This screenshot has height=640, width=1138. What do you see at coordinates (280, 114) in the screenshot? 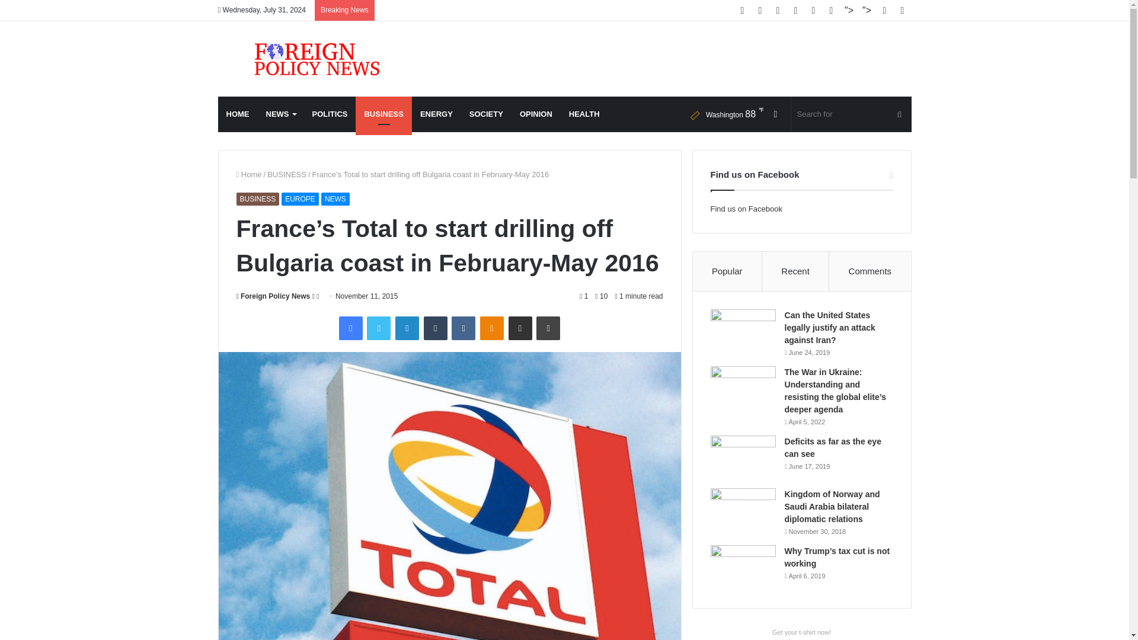
I see `NEWS` at bounding box center [280, 114].